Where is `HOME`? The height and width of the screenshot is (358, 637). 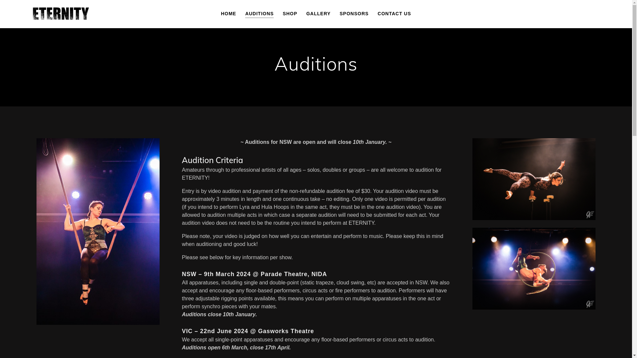
HOME is located at coordinates (229, 14).